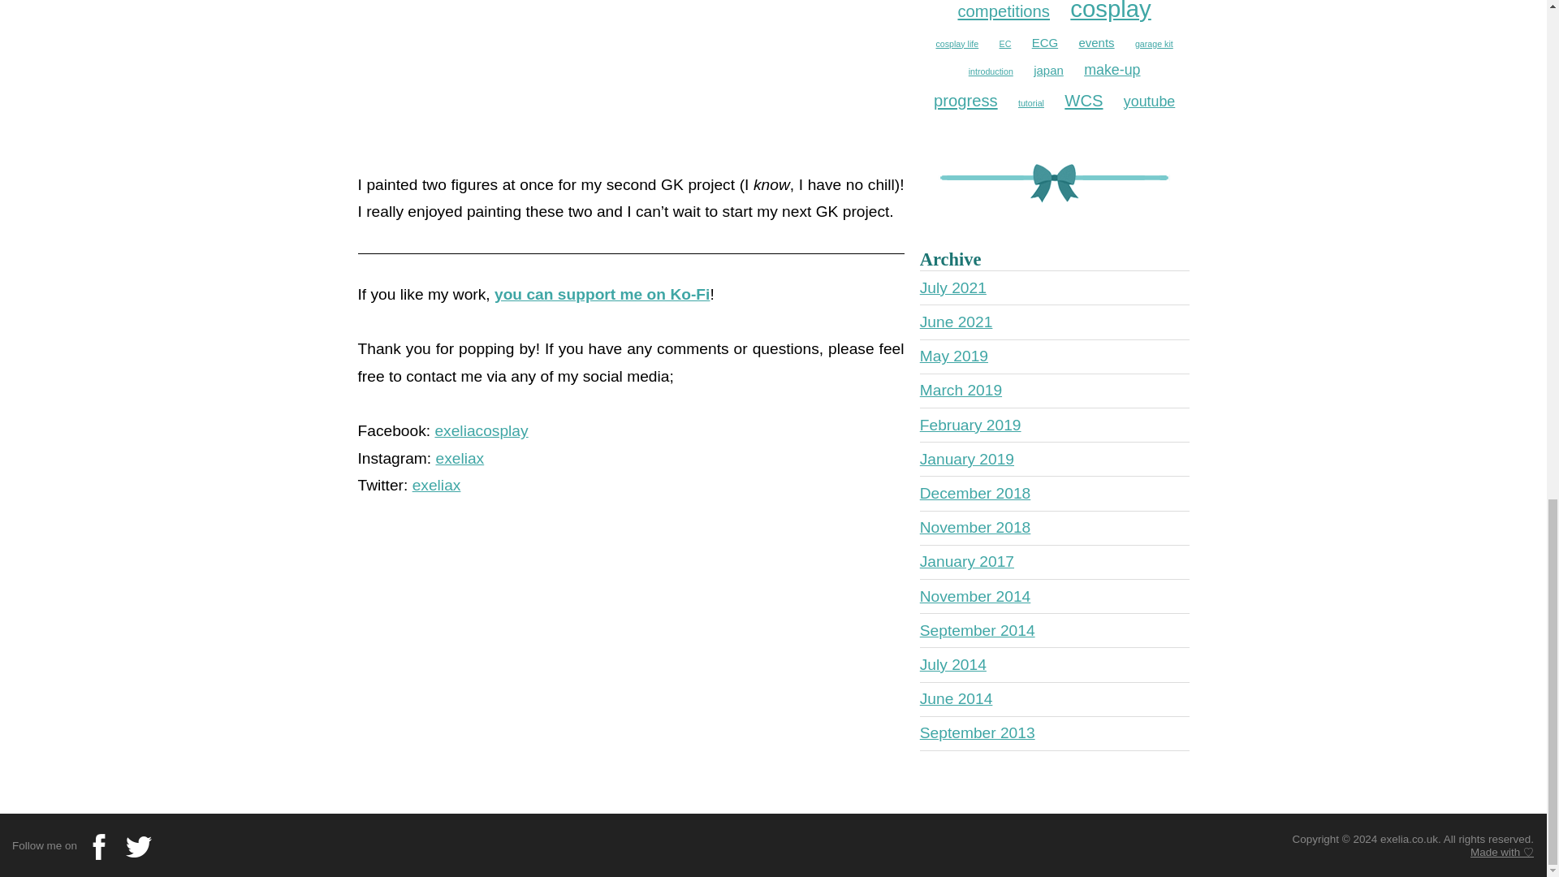  Describe the element at coordinates (459, 458) in the screenshot. I see `exeliax` at that location.